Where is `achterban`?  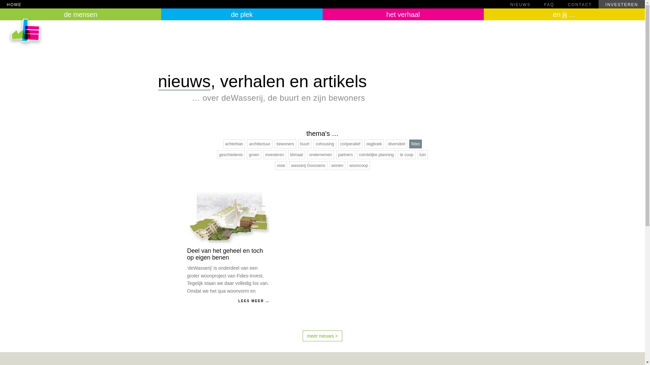 achterban is located at coordinates (234, 144).